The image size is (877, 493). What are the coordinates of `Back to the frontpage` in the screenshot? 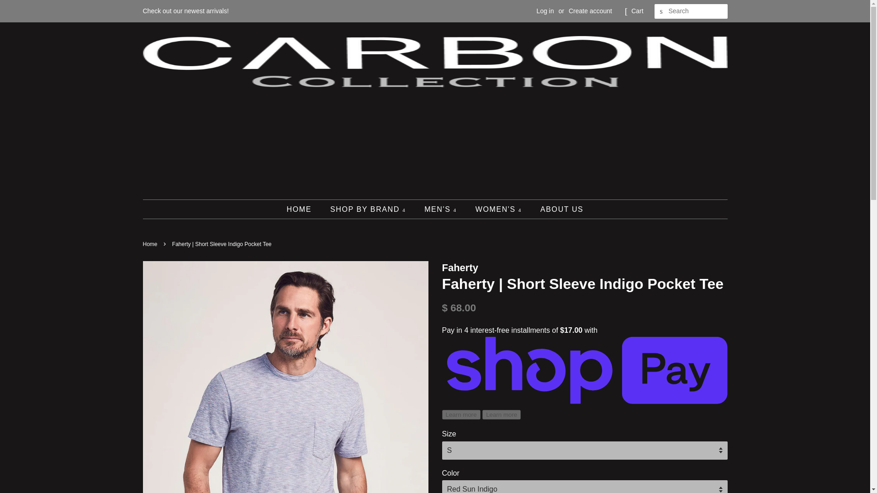 It's located at (151, 244).